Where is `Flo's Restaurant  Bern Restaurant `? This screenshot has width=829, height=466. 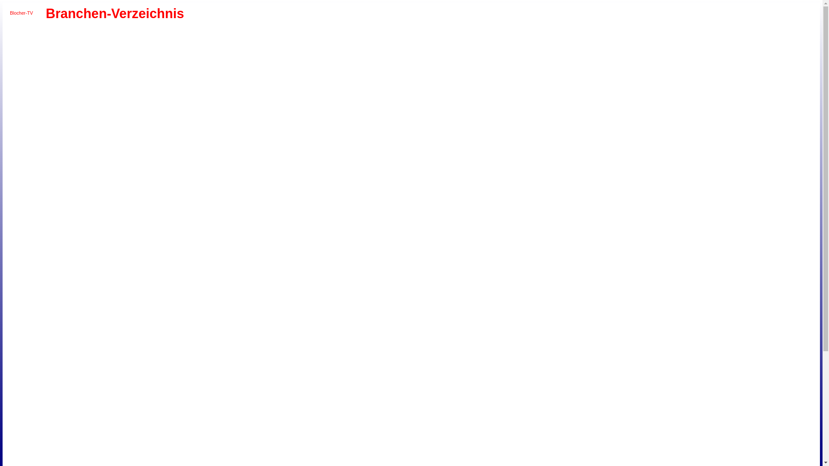 Flo's Restaurant  Bern Restaurant  is located at coordinates (302, 64).